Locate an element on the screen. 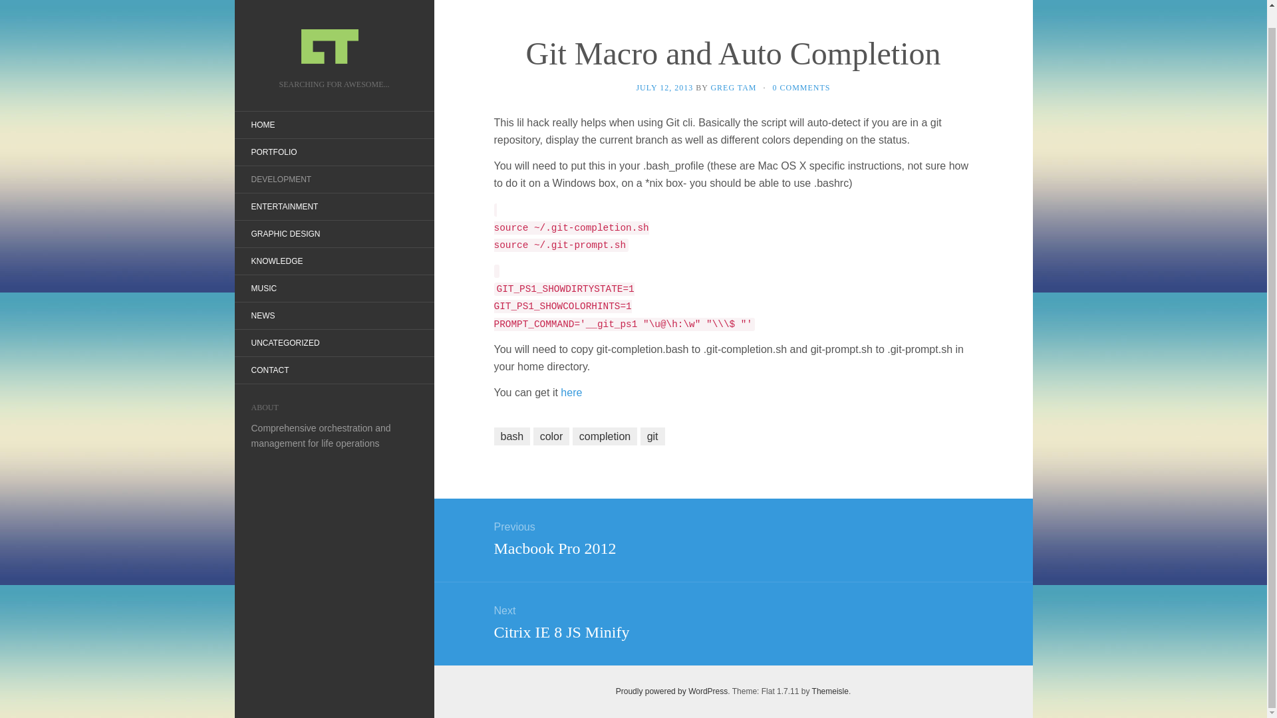 This screenshot has width=1277, height=718. GREG TAM is located at coordinates (732, 621).